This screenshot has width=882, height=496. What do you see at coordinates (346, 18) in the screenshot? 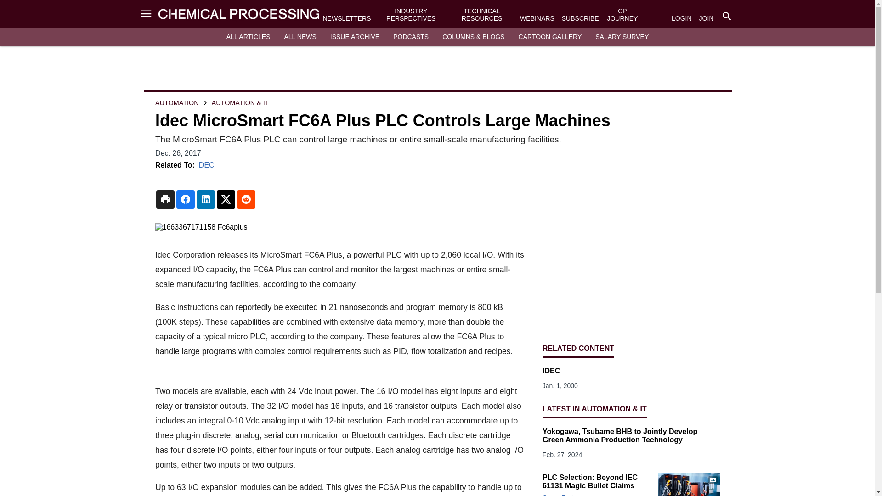
I see `NEWSLETTERS` at bounding box center [346, 18].